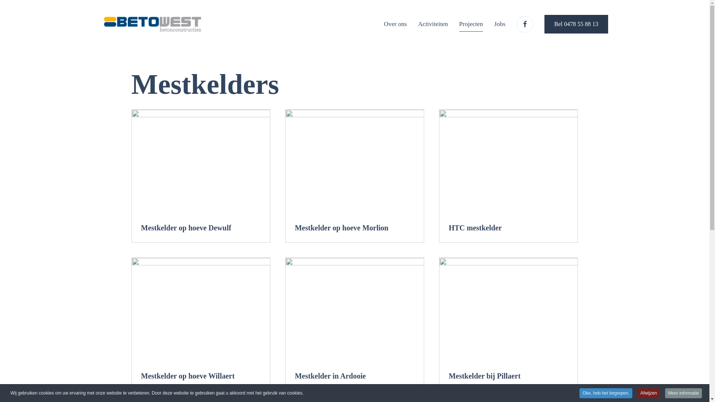  Describe the element at coordinates (576, 24) in the screenshot. I see `Bel 0478 55 88 13` at that location.